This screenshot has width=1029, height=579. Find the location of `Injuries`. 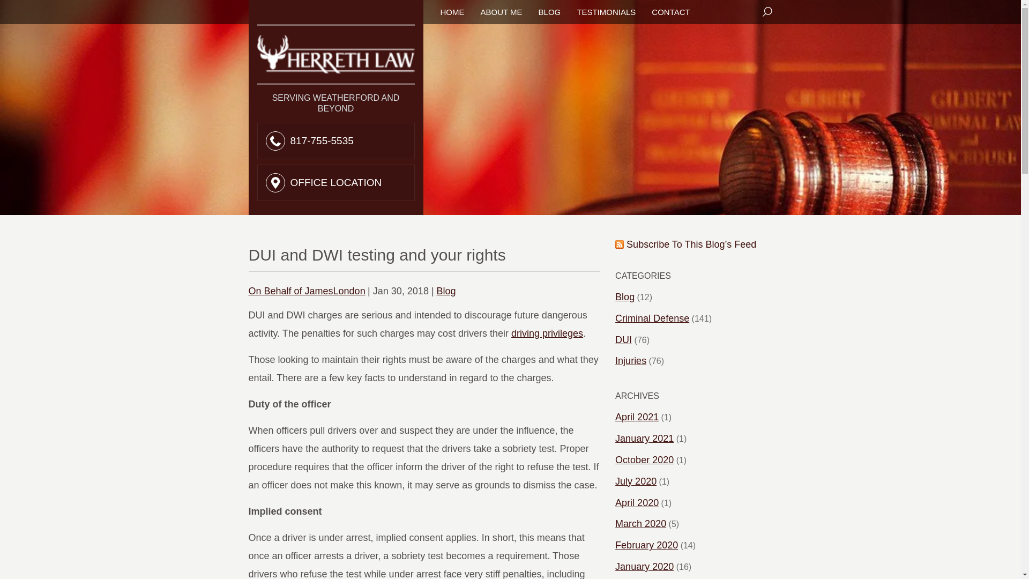

Injuries is located at coordinates (630, 361).